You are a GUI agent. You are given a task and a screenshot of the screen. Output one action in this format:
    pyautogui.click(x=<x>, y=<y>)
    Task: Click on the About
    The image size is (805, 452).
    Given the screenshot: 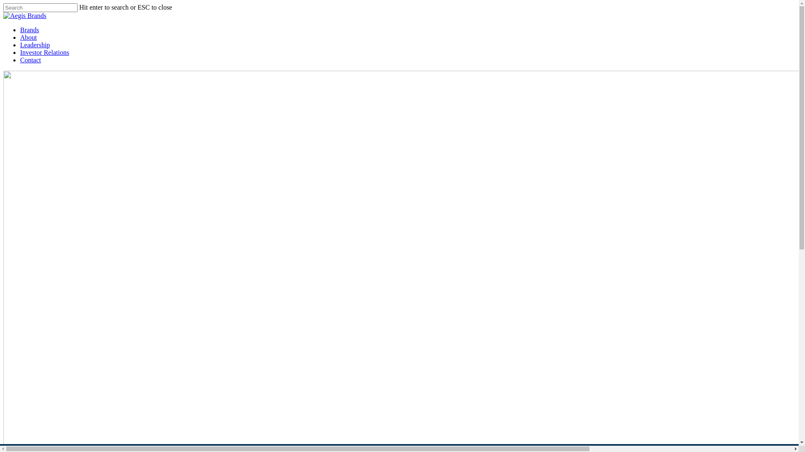 What is the action you would take?
    pyautogui.click(x=29, y=38)
    